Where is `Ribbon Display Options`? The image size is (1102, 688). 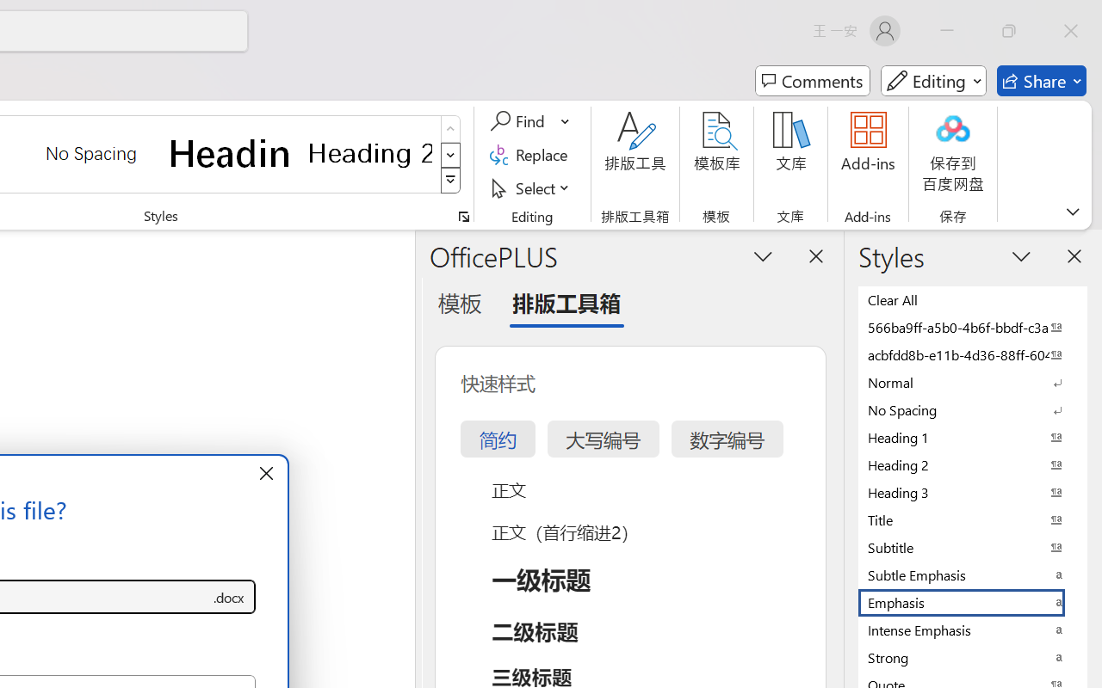
Ribbon Display Options is located at coordinates (1073, 212).